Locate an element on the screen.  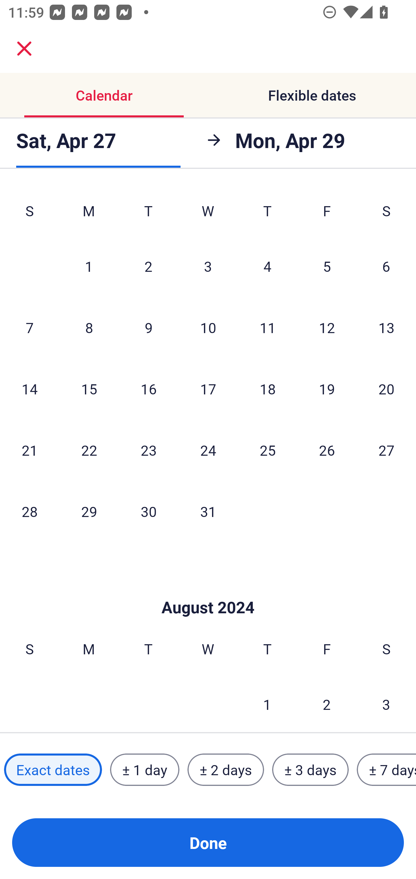
± 2 days is located at coordinates (226, 769).